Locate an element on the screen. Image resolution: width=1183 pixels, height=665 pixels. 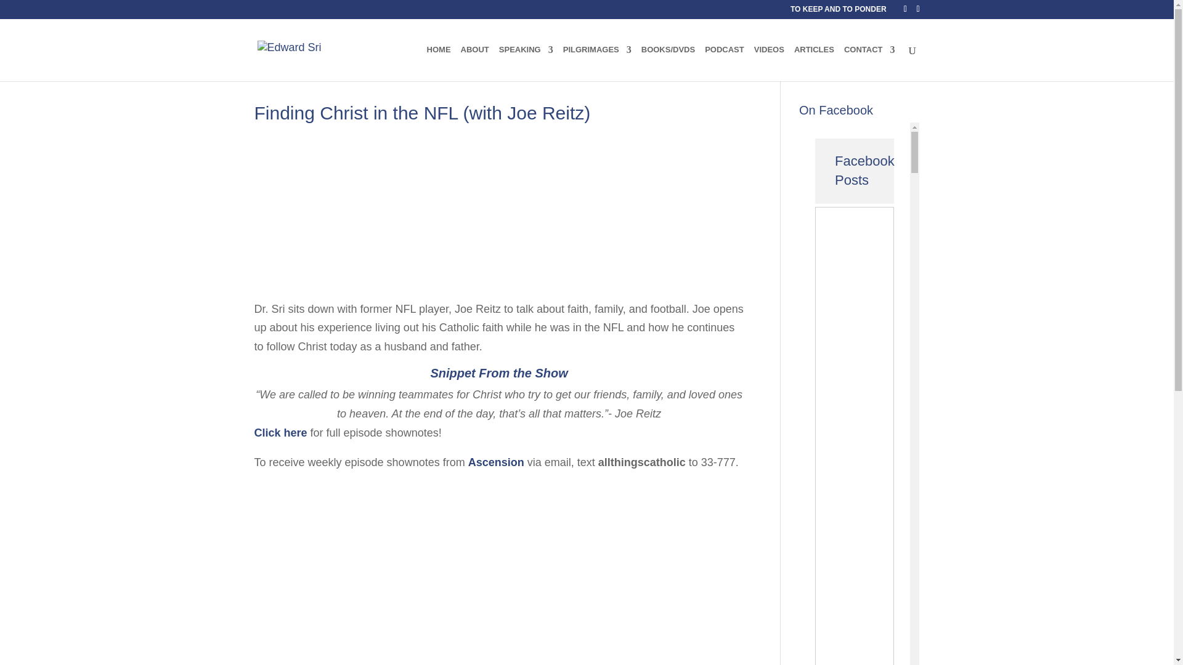
PODCAST is located at coordinates (725, 63).